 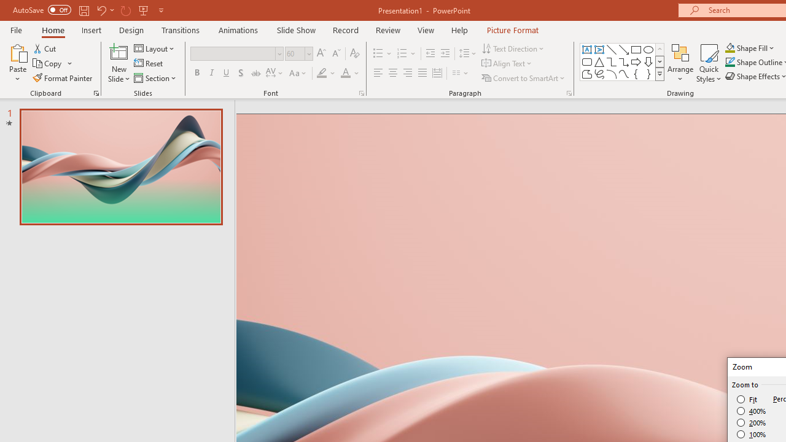 I want to click on Open, so click(x=308, y=53).